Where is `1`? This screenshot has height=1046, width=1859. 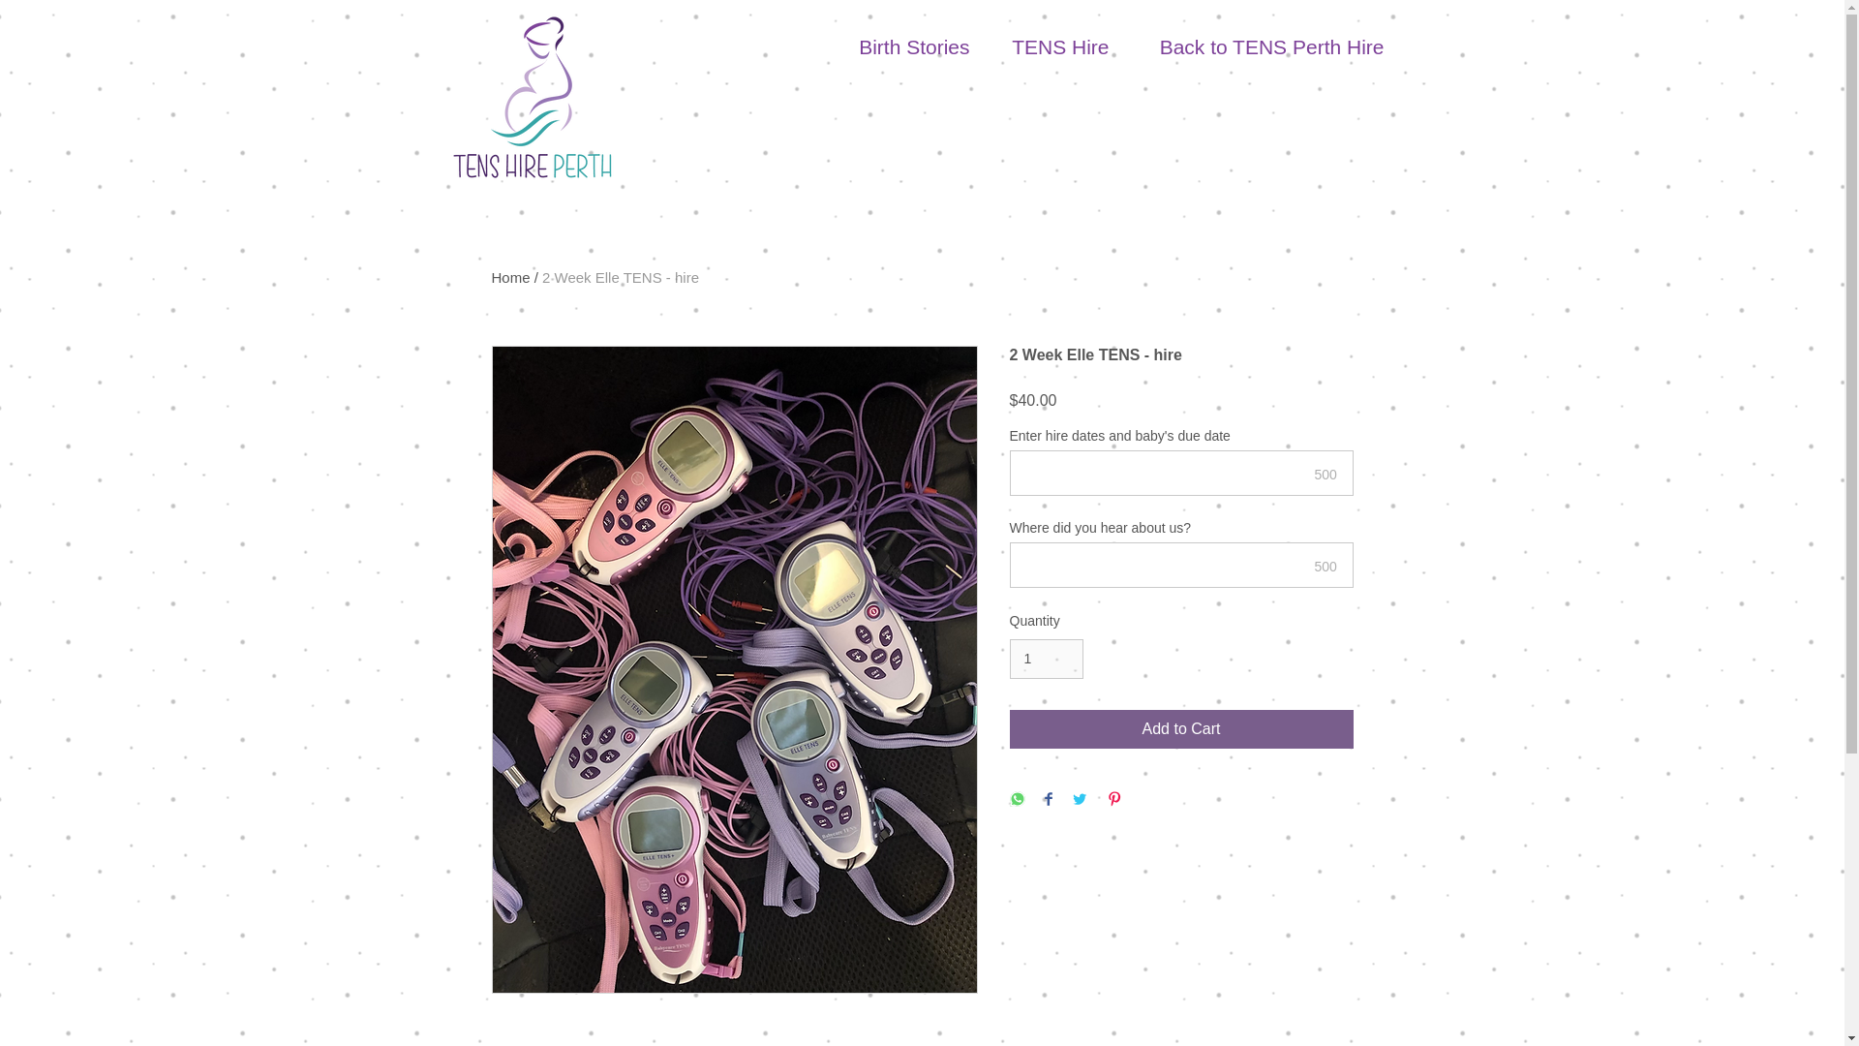 1 is located at coordinates (1046, 659).